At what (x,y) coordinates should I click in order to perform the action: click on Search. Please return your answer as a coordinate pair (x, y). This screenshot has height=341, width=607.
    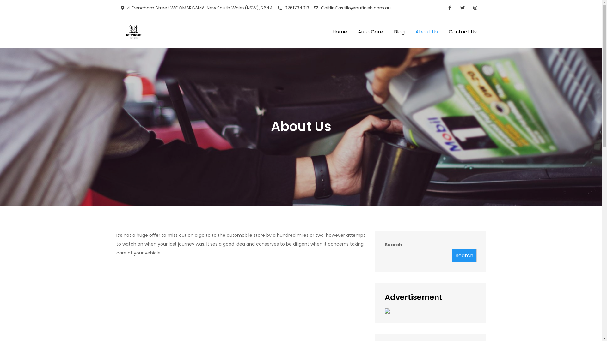
    Looking at the image, I should click on (464, 256).